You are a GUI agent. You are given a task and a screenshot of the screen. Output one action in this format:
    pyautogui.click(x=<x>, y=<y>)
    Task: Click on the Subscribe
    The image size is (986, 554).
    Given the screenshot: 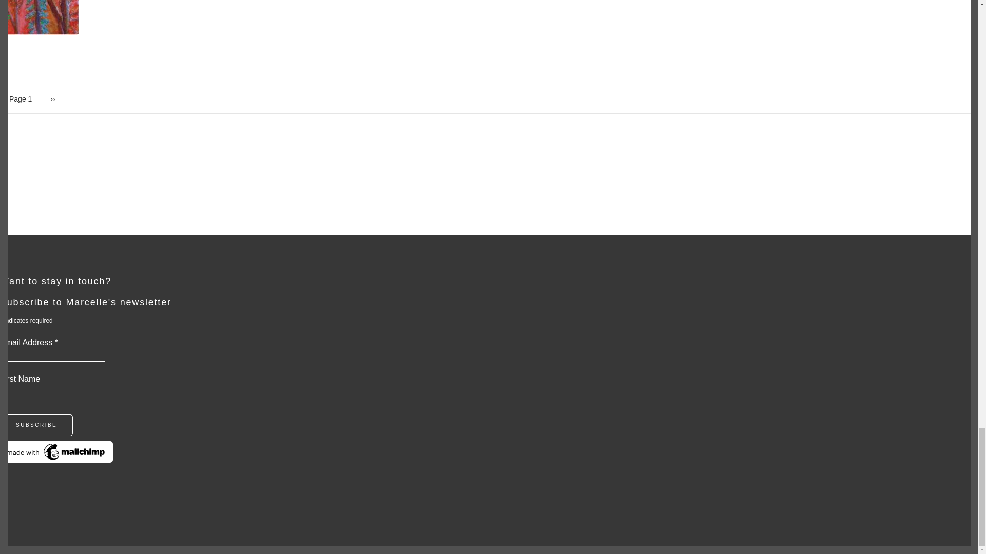 What is the action you would take?
    pyautogui.click(x=36, y=425)
    